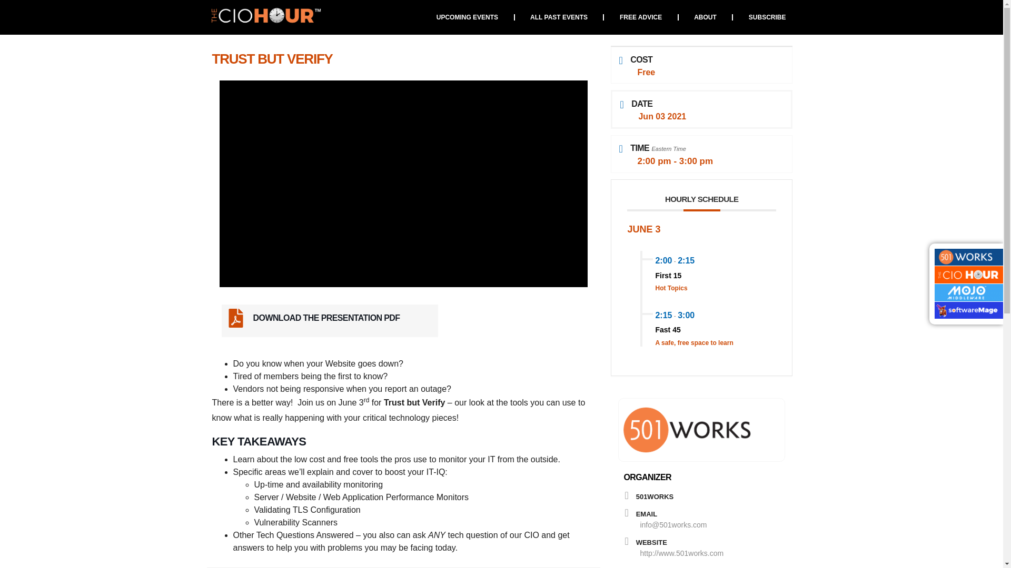  Describe the element at coordinates (467, 17) in the screenshot. I see `UPCOMING EVENTS` at that location.